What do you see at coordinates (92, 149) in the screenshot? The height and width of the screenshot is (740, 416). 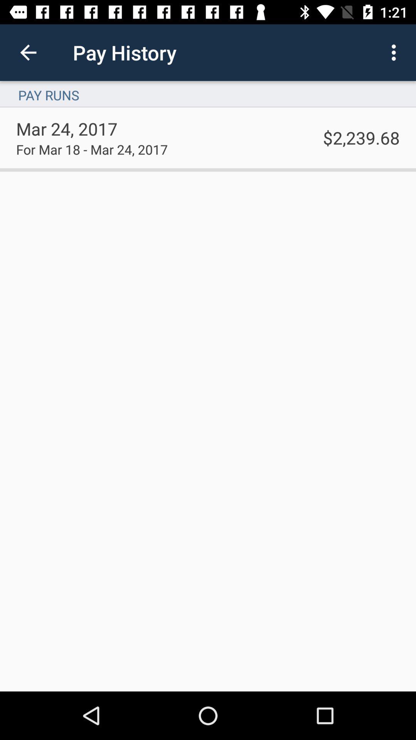 I see `turn off the item to the left of $2,239.68 icon` at bounding box center [92, 149].